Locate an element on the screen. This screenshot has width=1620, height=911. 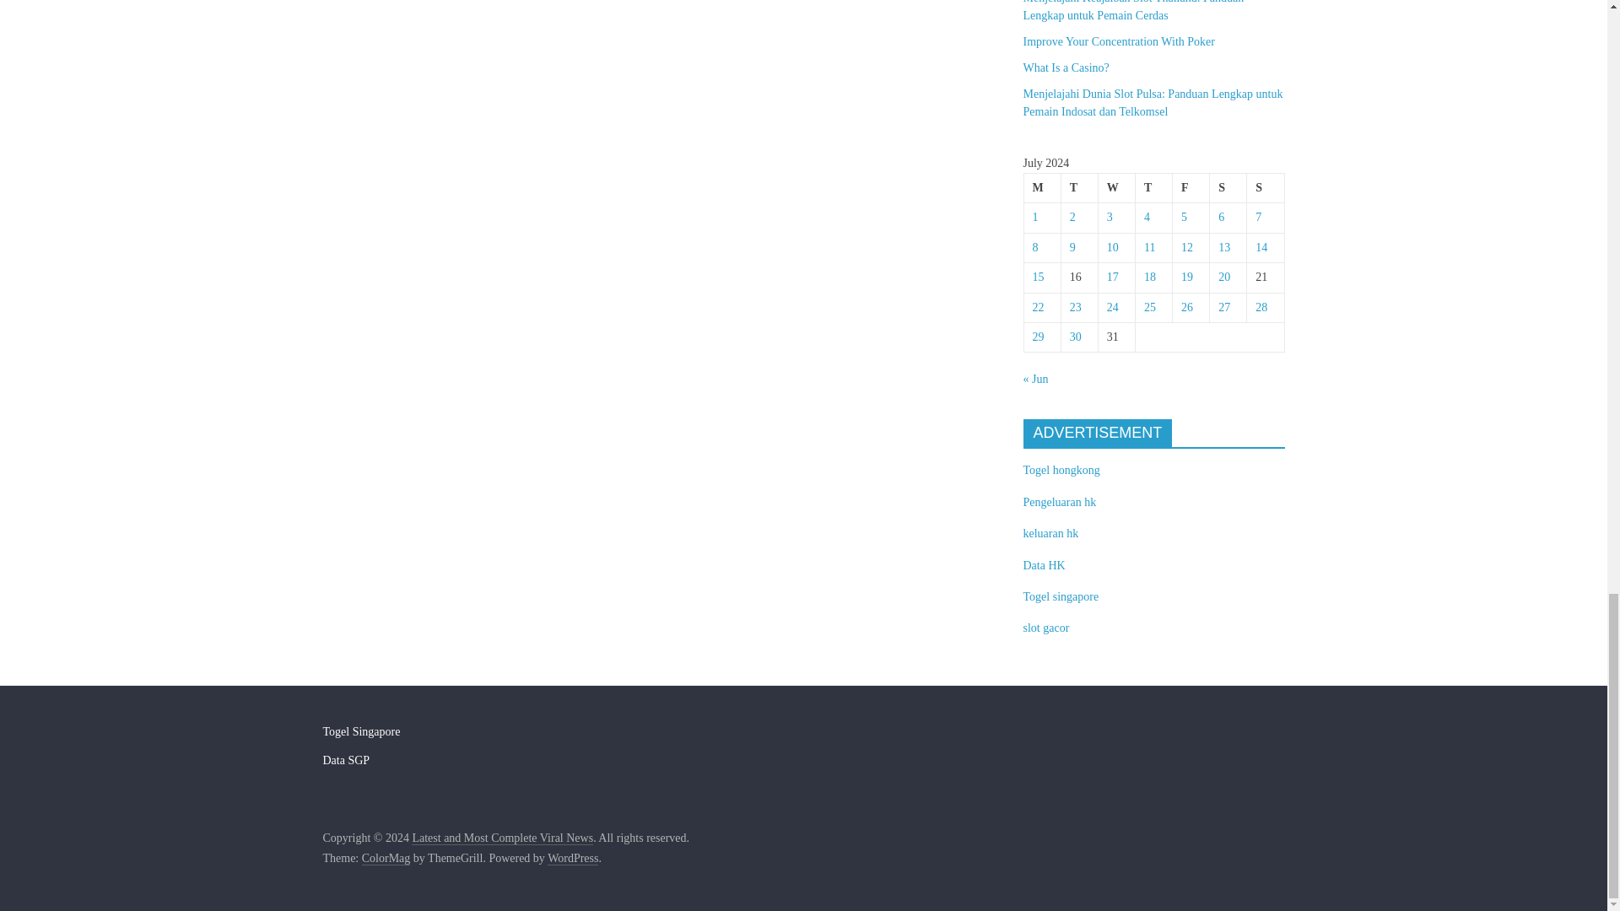
Sunday is located at coordinates (1266, 188).